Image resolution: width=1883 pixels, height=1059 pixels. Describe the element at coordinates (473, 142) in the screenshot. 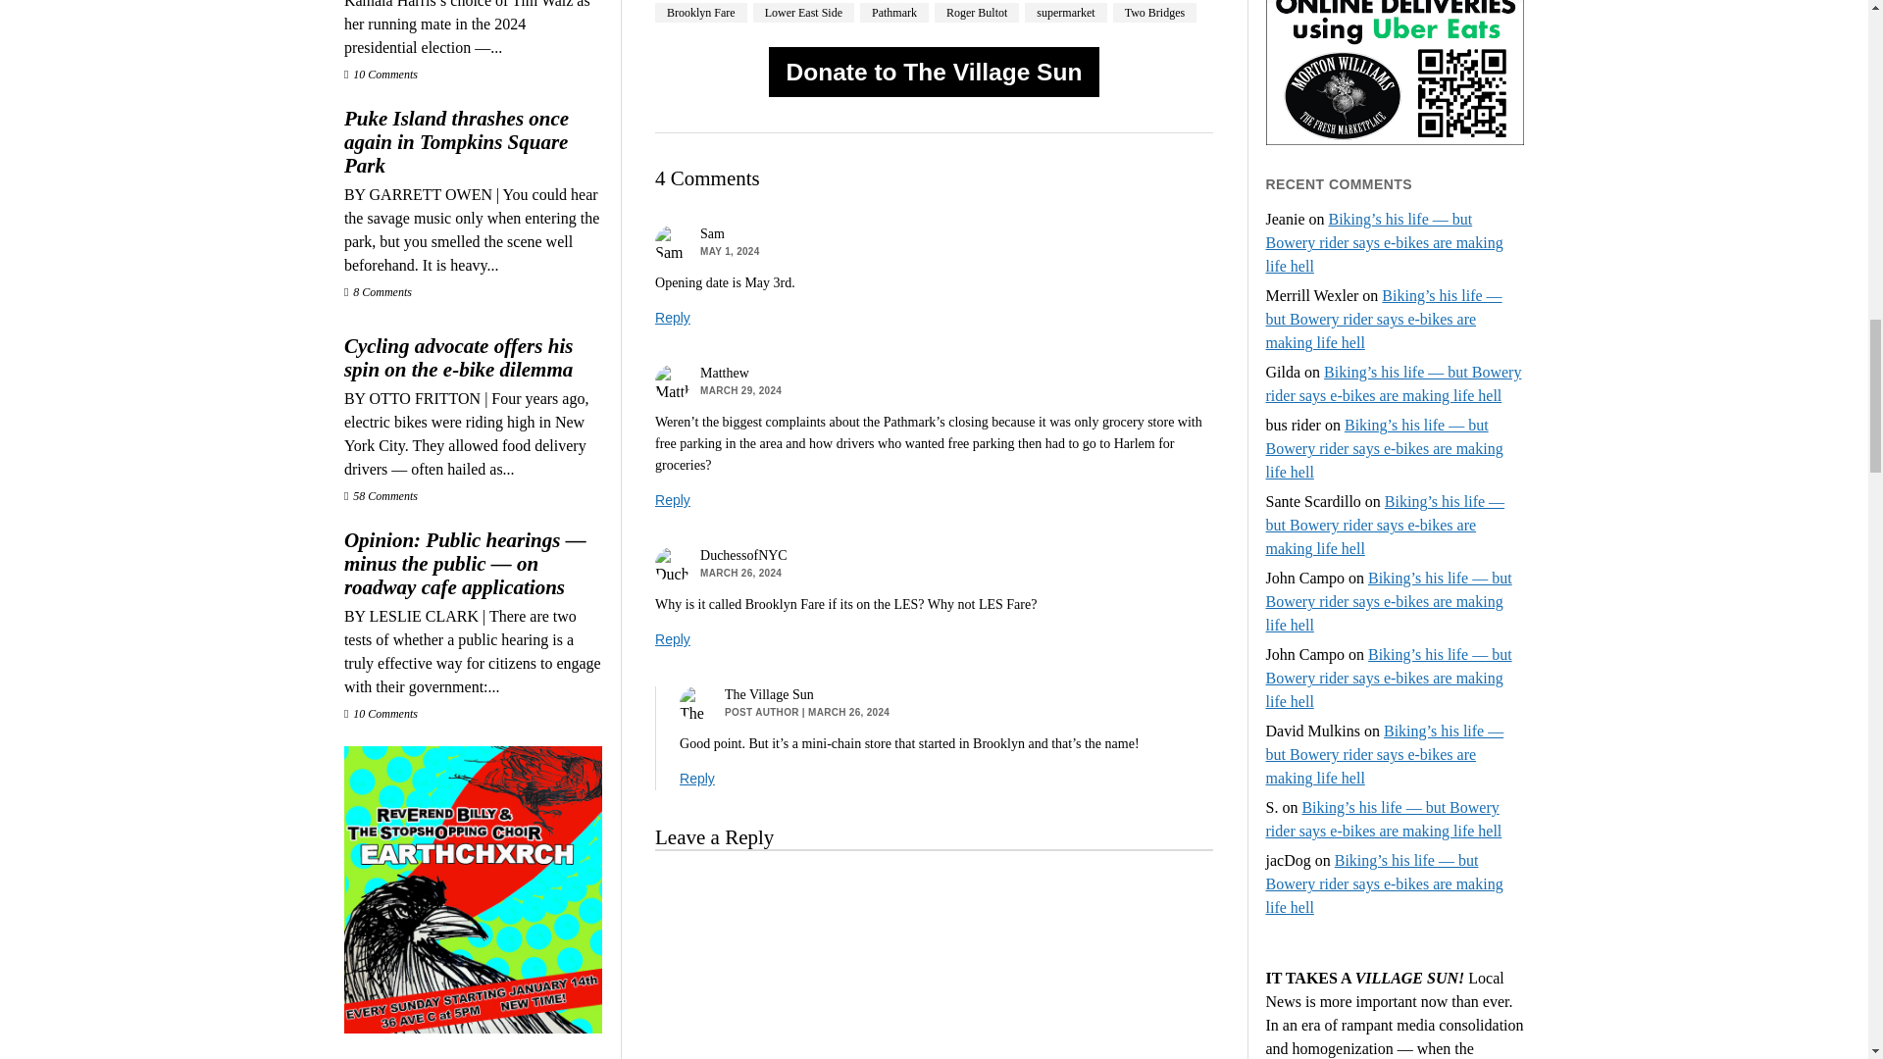

I see `Puke Island thrashes once again in Tompkins Square Park ` at that location.